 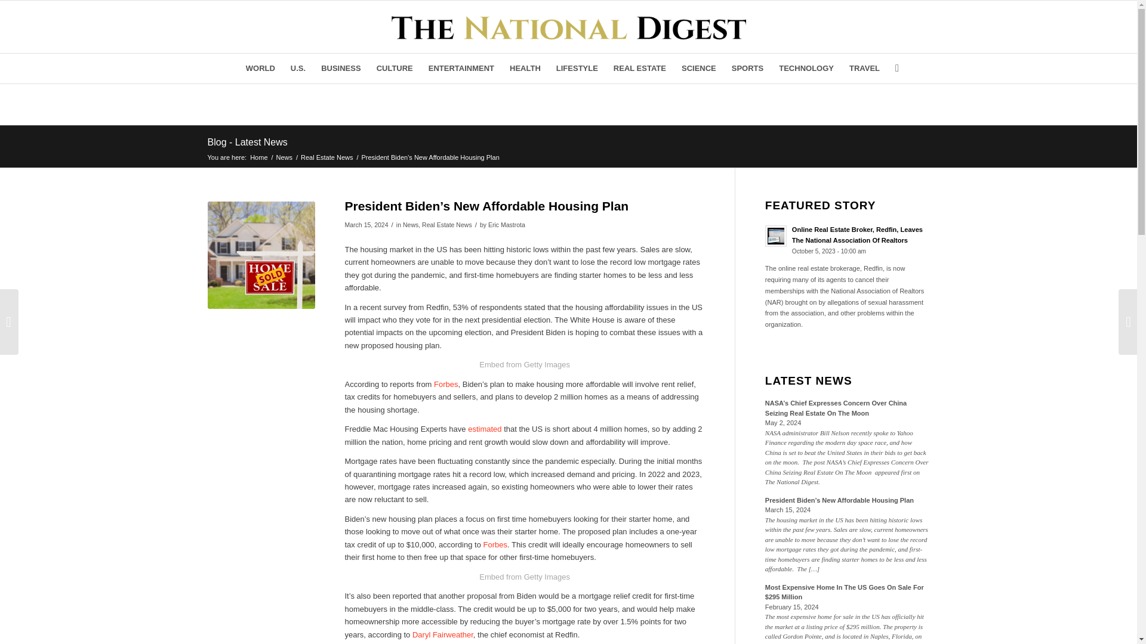 What do you see at coordinates (326, 157) in the screenshot?
I see `Real Estate News` at bounding box center [326, 157].